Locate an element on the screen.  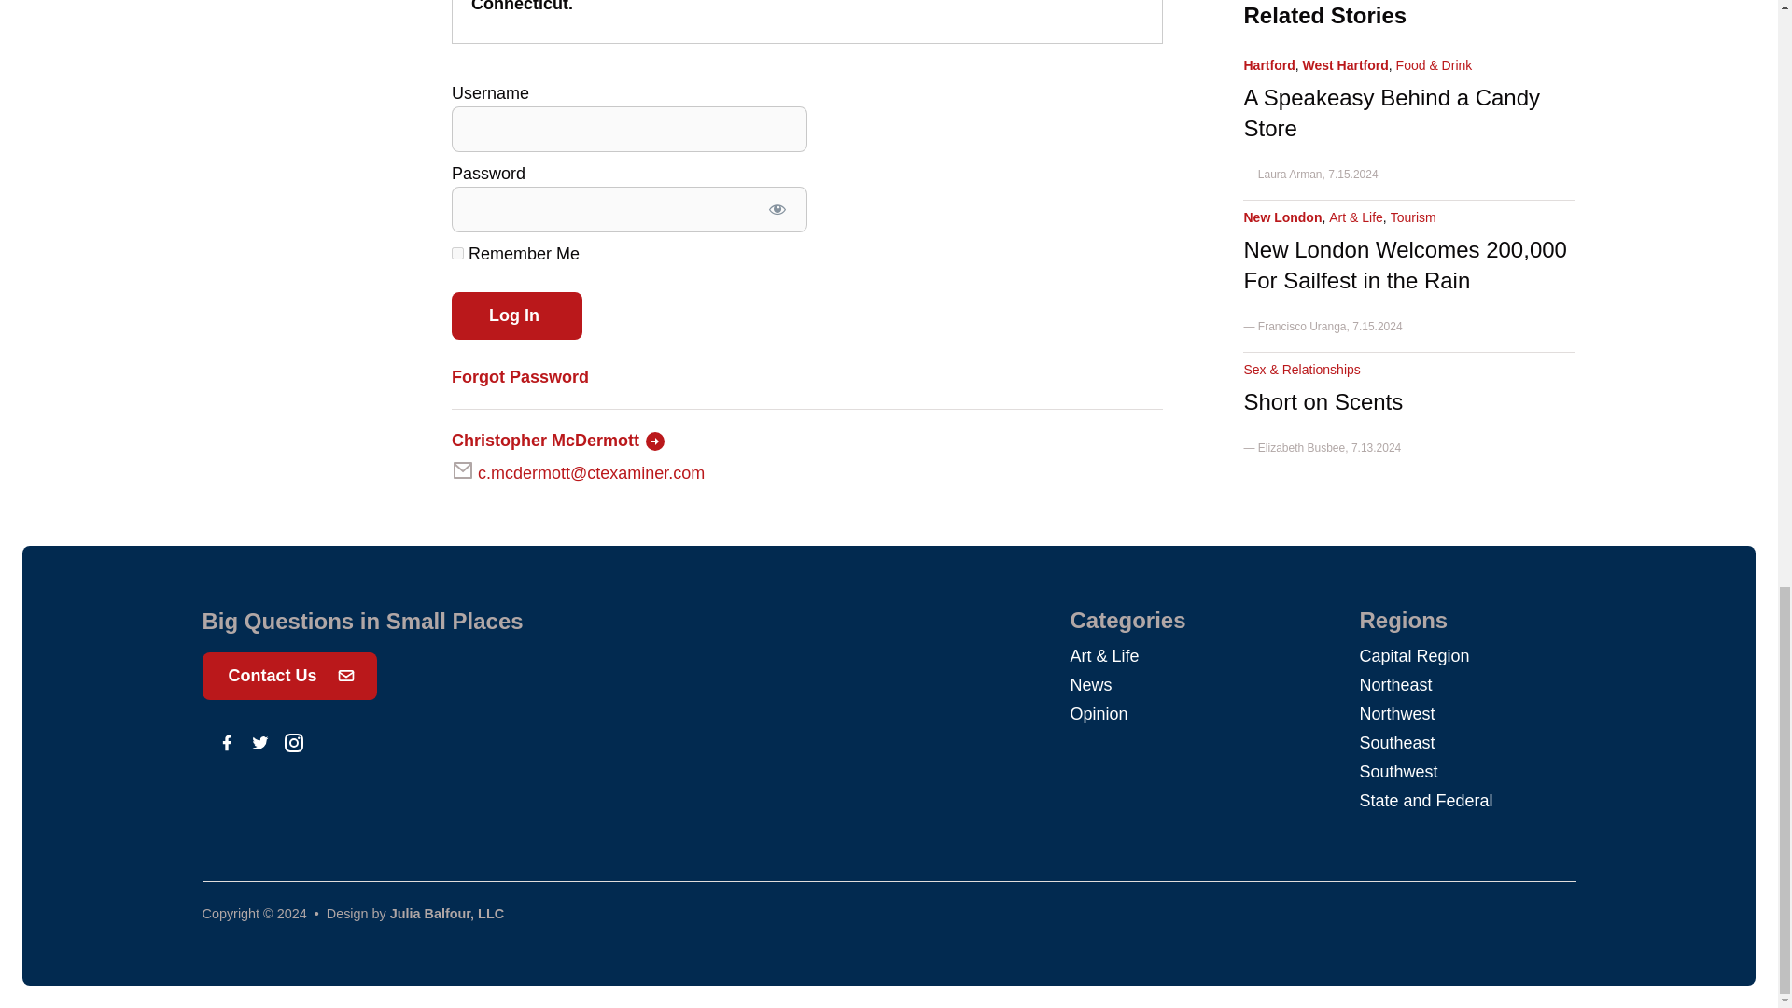
facebook is located at coordinates (226, 743).